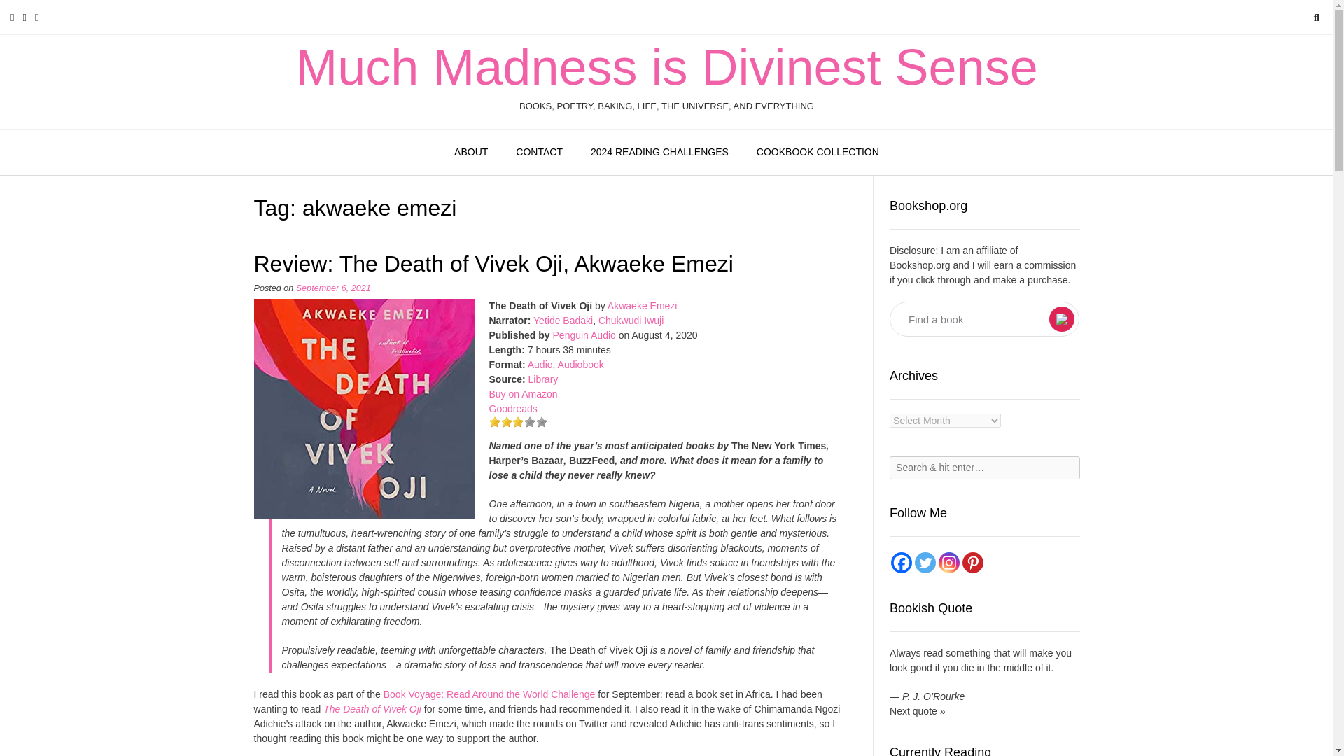  What do you see at coordinates (642, 305) in the screenshot?
I see `Akwaeke Emezi` at bounding box center [642, 305].